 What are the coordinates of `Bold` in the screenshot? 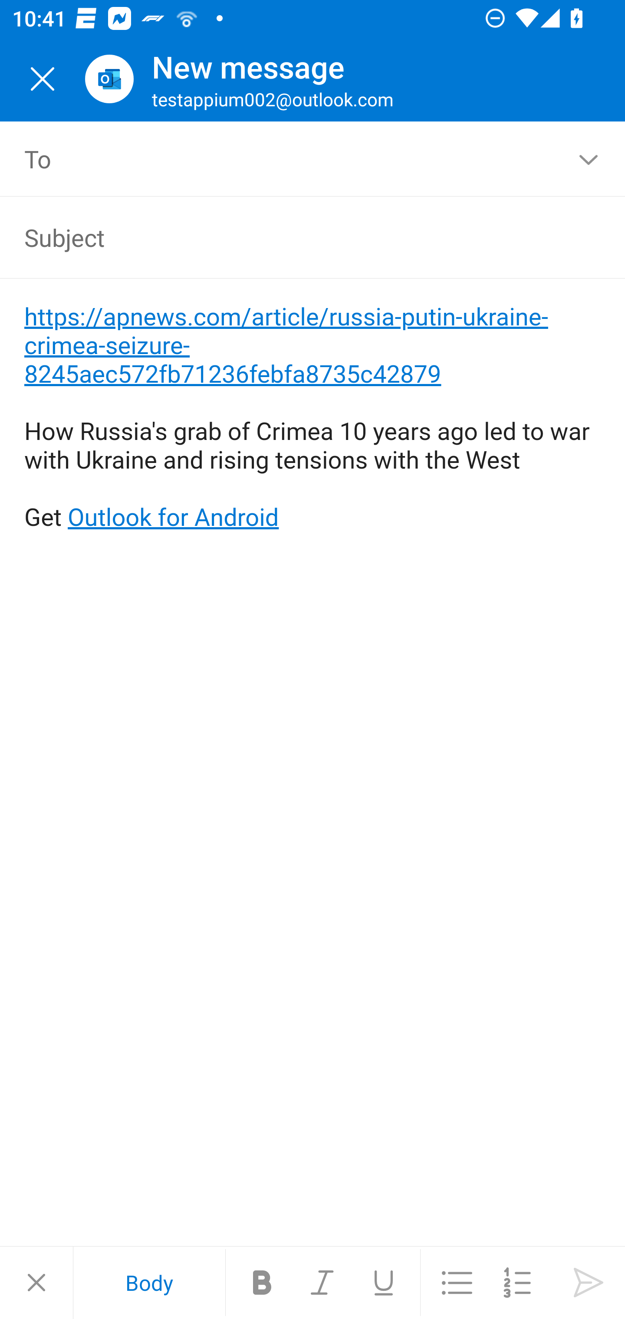 It's located at (262, 1283).